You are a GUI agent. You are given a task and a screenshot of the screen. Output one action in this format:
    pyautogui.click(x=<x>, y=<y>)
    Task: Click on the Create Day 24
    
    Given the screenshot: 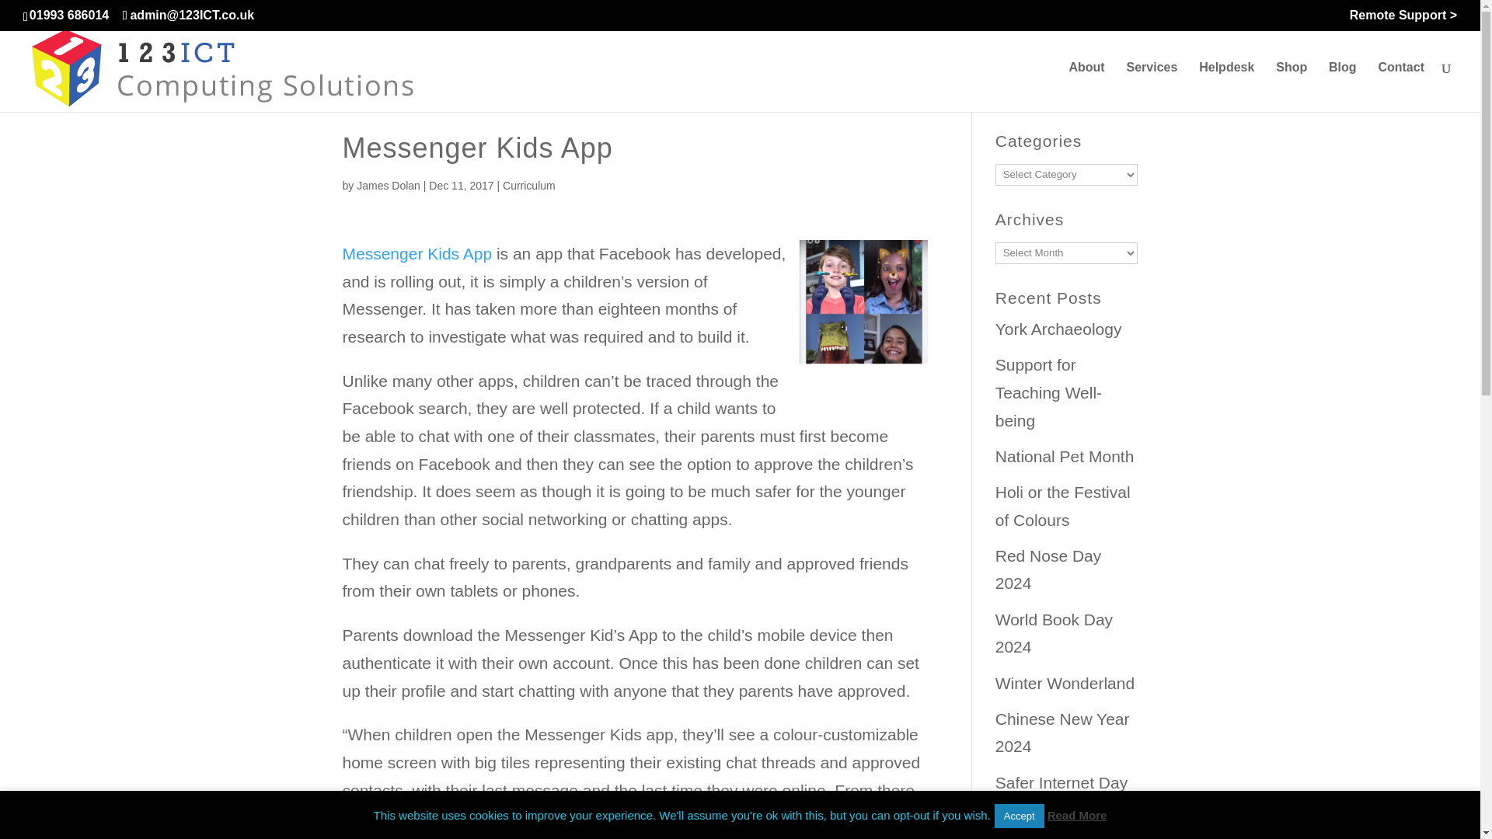 What is the action you would take?
    pyautogui.click(x=1048, y=837)
    